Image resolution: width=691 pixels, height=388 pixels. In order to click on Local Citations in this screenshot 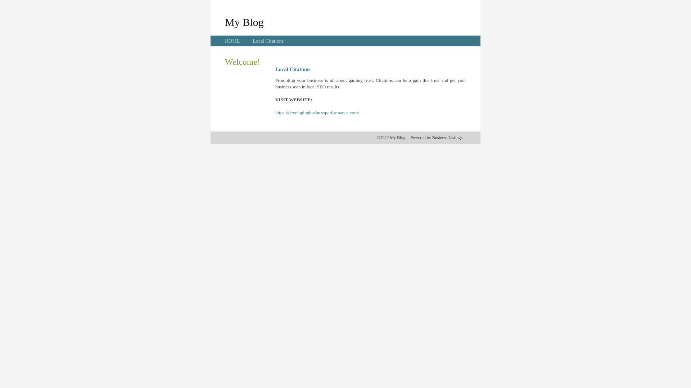, I will do `click(268, 41)`.